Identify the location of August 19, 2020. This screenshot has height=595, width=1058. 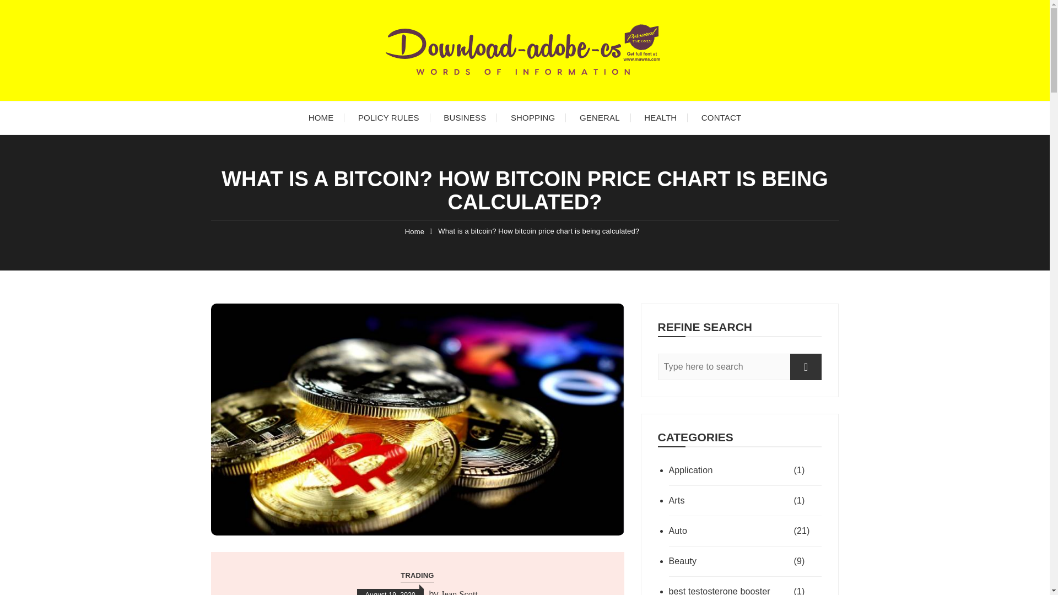
(390, 592).